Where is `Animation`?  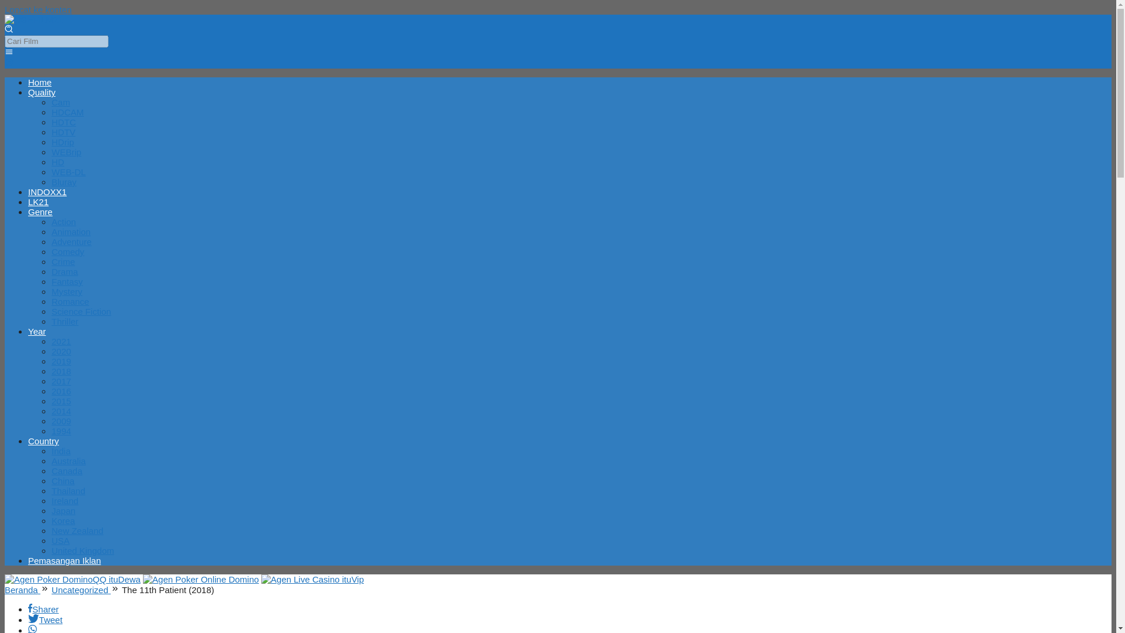
Animation is located at coordinates (71, 231).